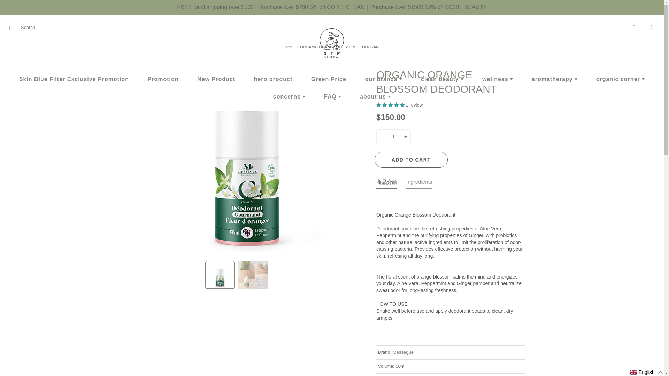 The width and height of the screenshot is (669, 376). What do you see at coordinates (163, 79) in the screenshot?
I see `Promotion` at bounding box center [163, 79].